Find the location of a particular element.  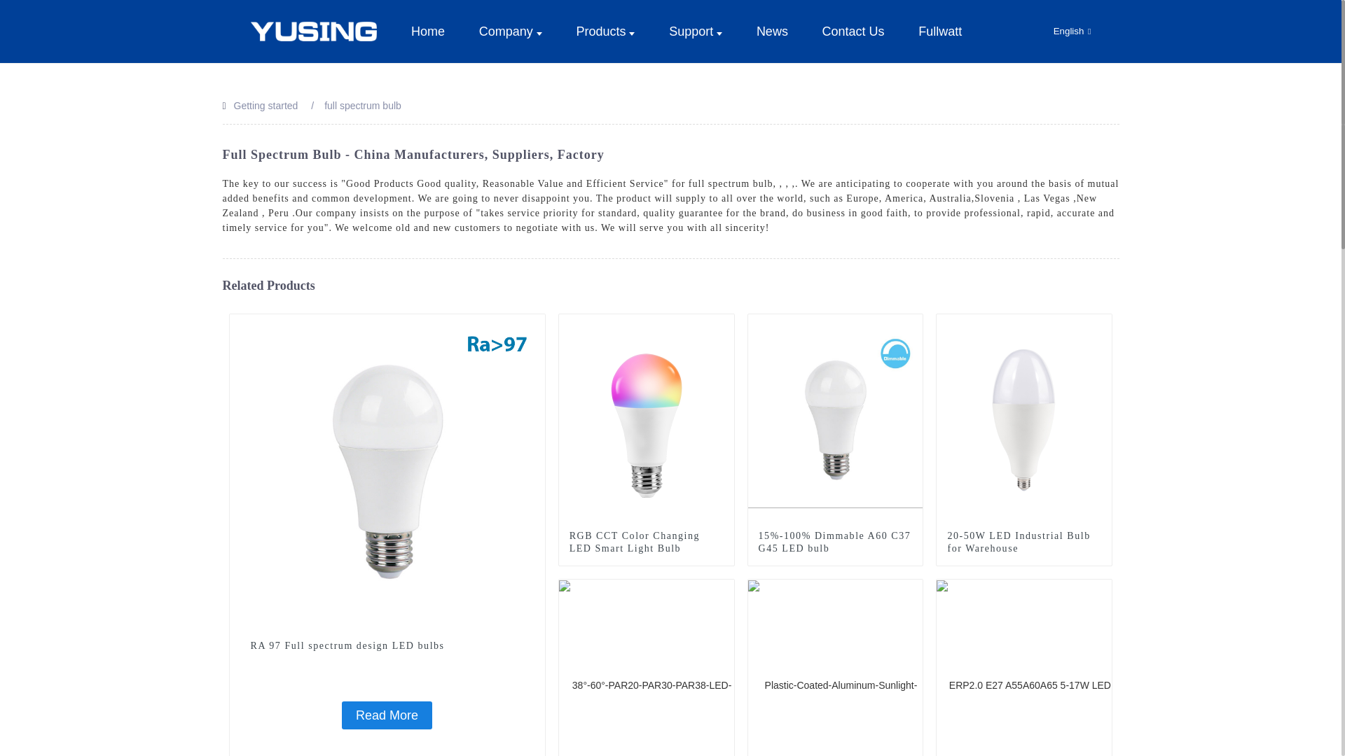

Fullwatt is located at coordinates (940, 31).